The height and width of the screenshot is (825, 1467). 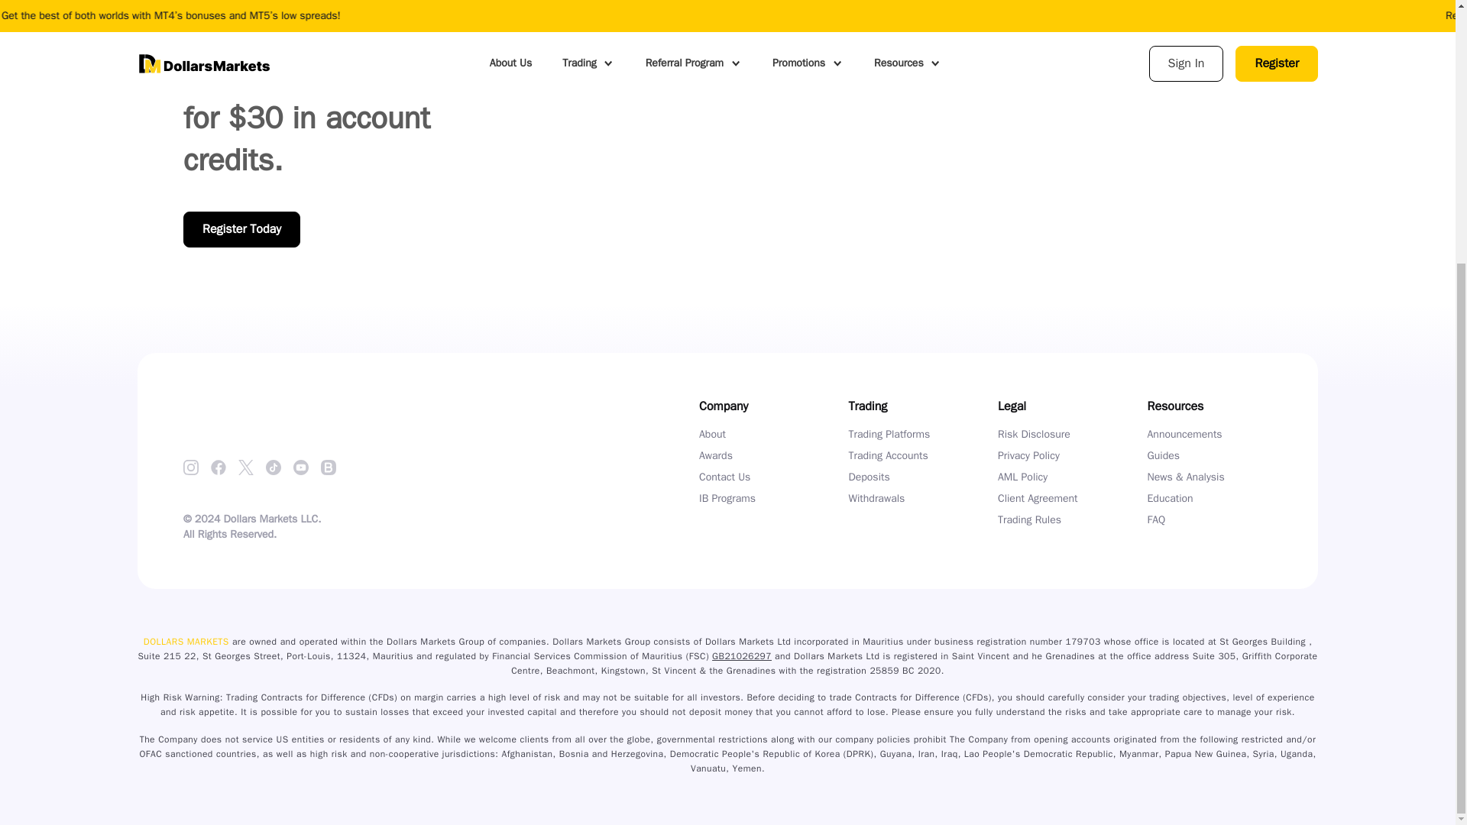 What do you see at coordinates (1038, 498) in the screenshot?
I see `Client Agreement` at bounding box center [1038, 498].